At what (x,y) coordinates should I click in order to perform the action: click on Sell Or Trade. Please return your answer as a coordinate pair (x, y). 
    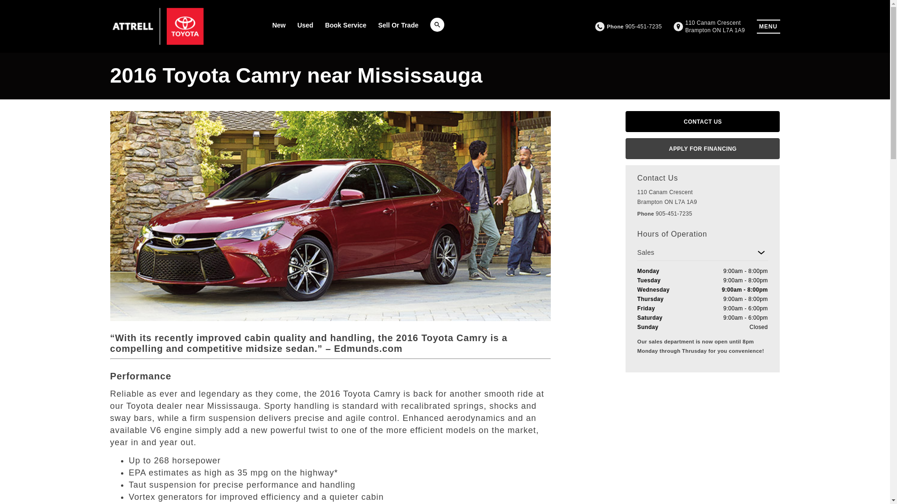
    Looking at the image, I should click on (279, 25).